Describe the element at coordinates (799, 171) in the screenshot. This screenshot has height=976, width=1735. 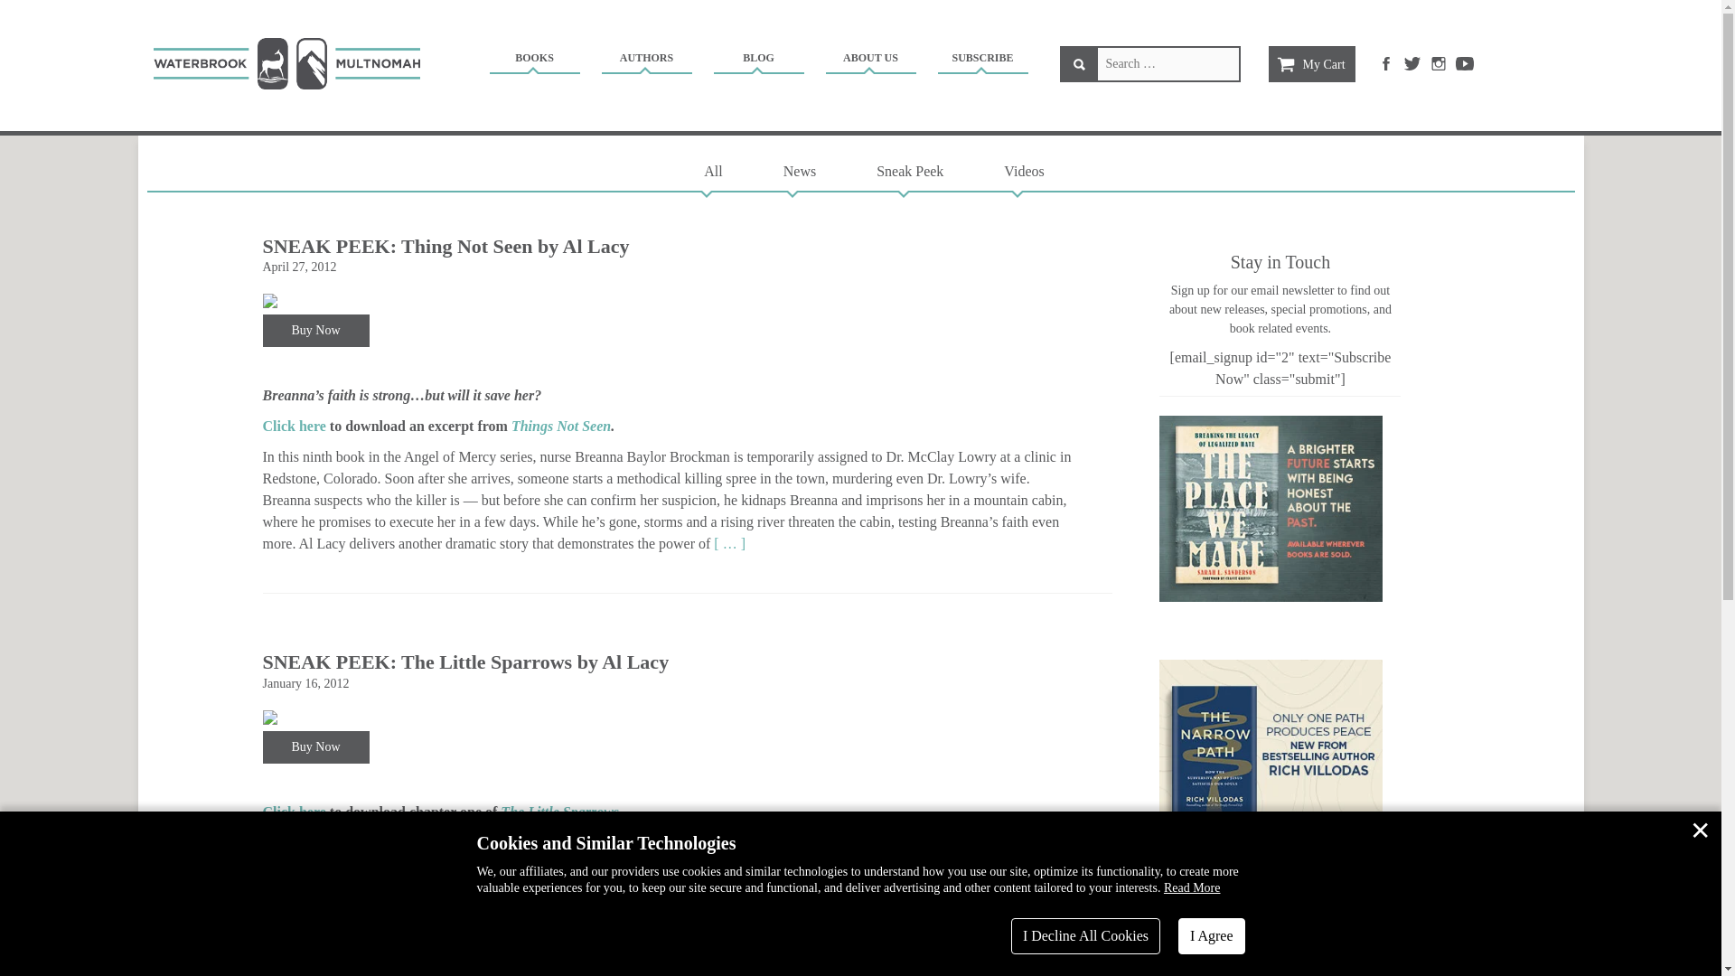
I see `News` at that location.